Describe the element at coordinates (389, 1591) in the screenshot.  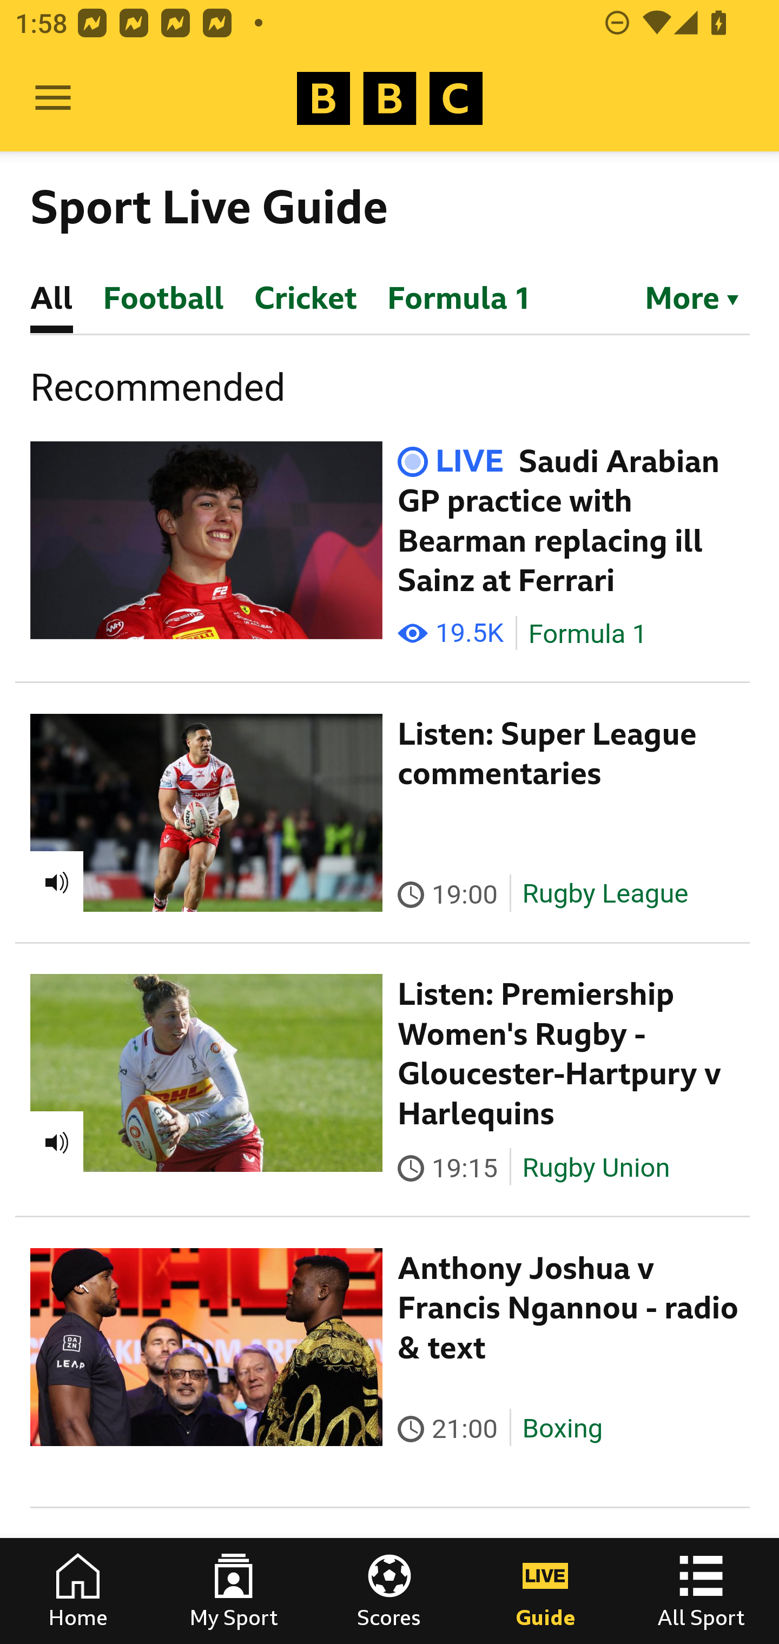
I see `Scores` at that location.